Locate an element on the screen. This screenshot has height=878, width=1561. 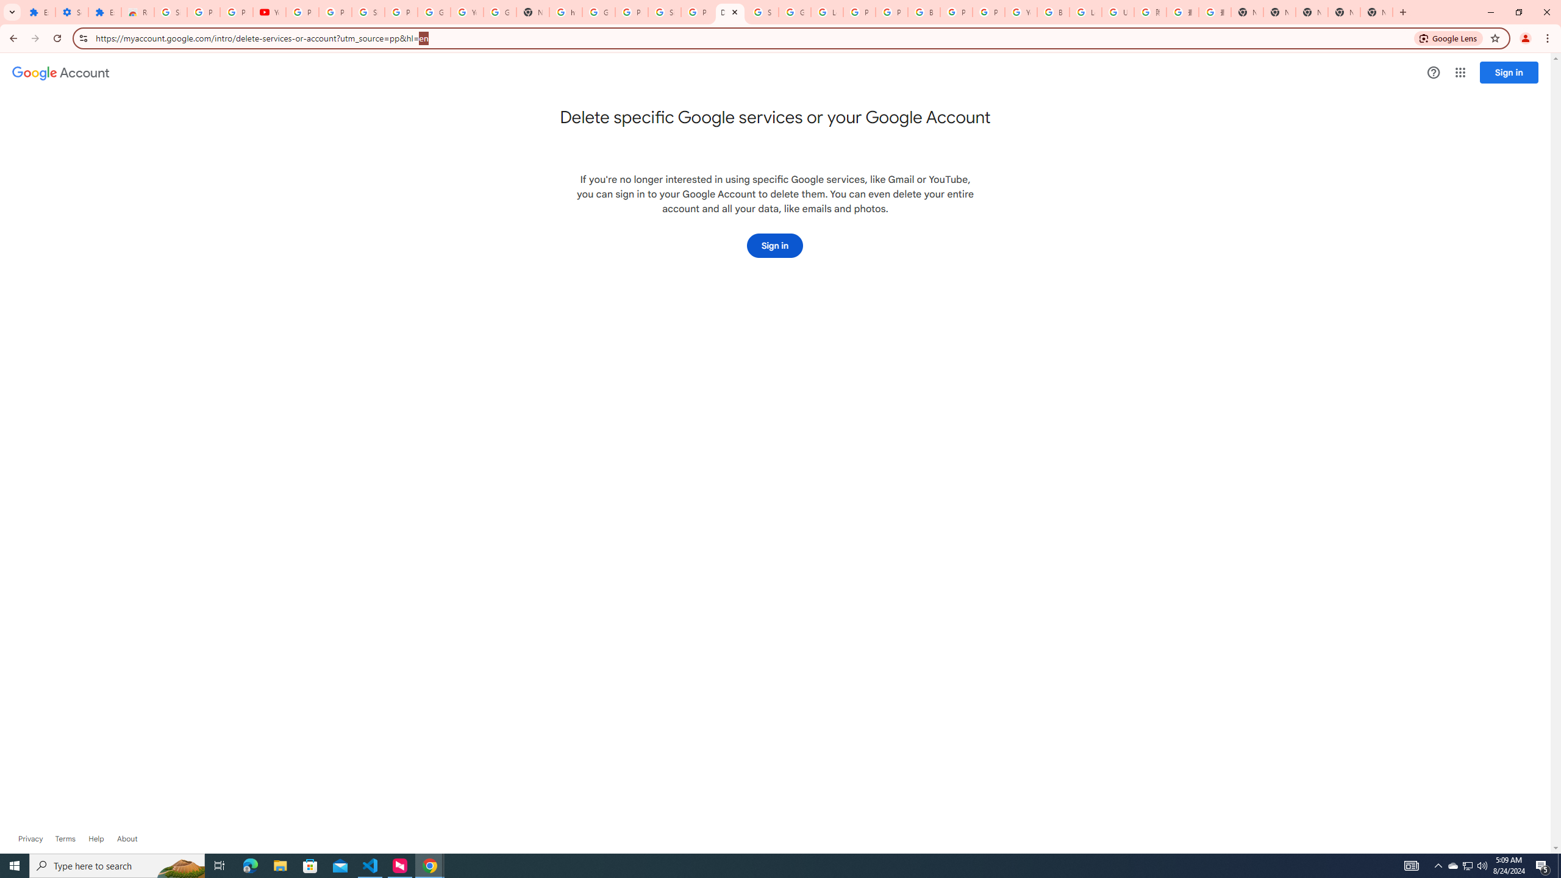
Browse Chrome as a guest - Computer - Google Chrome Help is located at coordinates (1054, 12).